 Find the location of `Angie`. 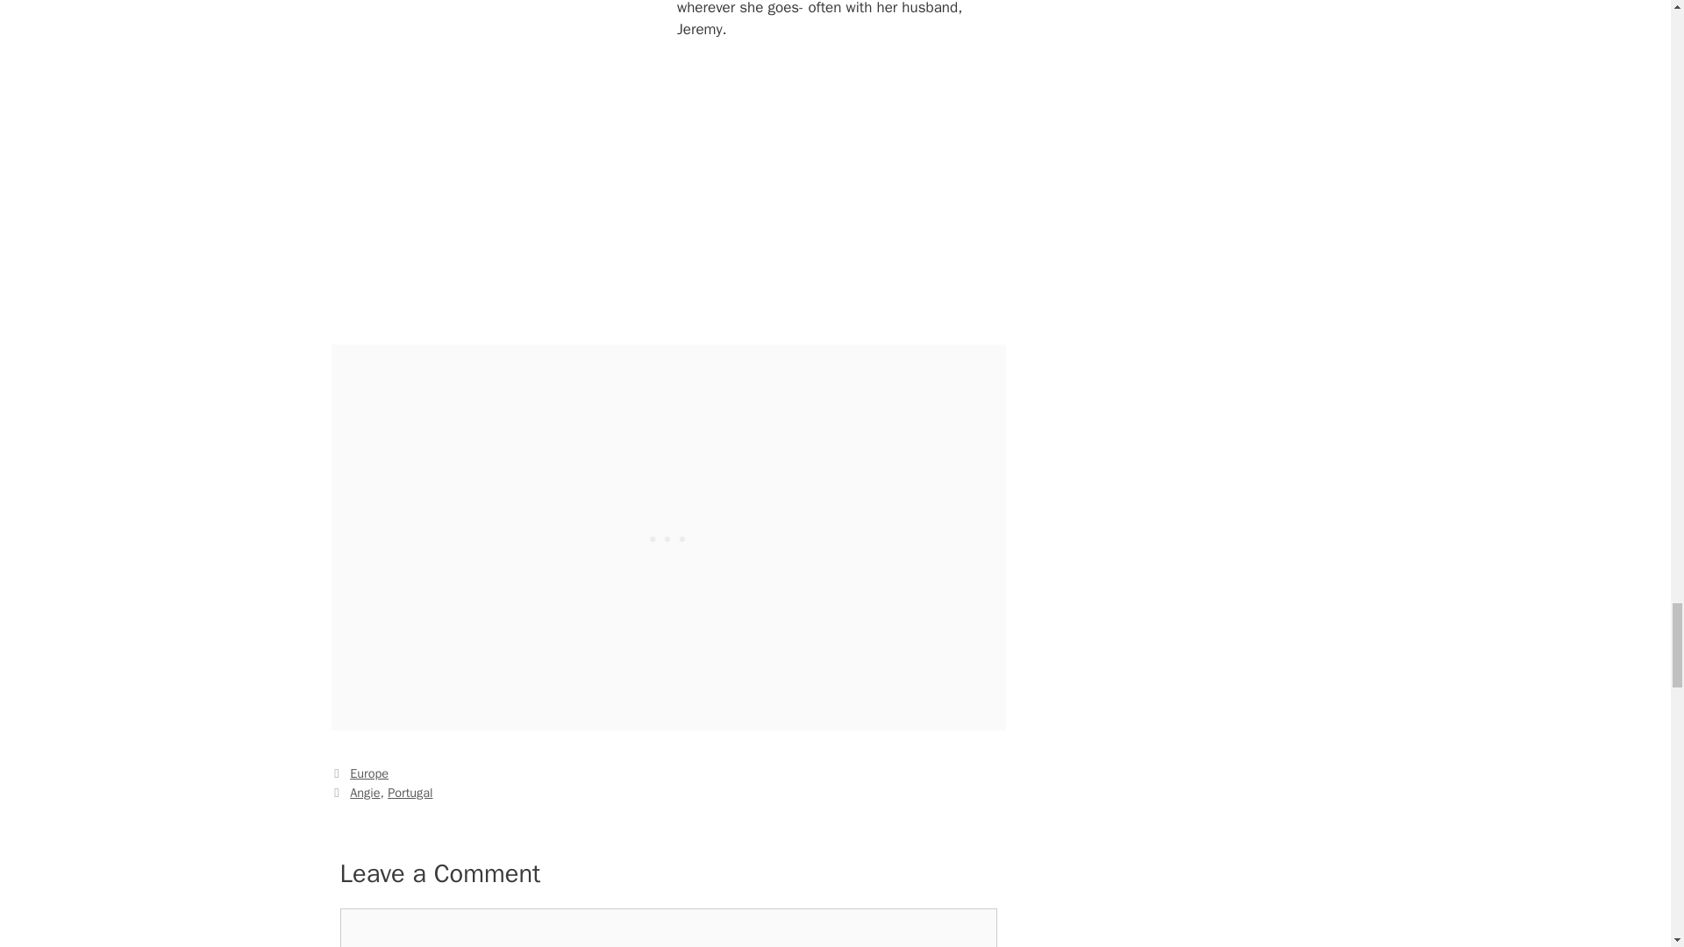

Angie is located at coordinates (365, 793).